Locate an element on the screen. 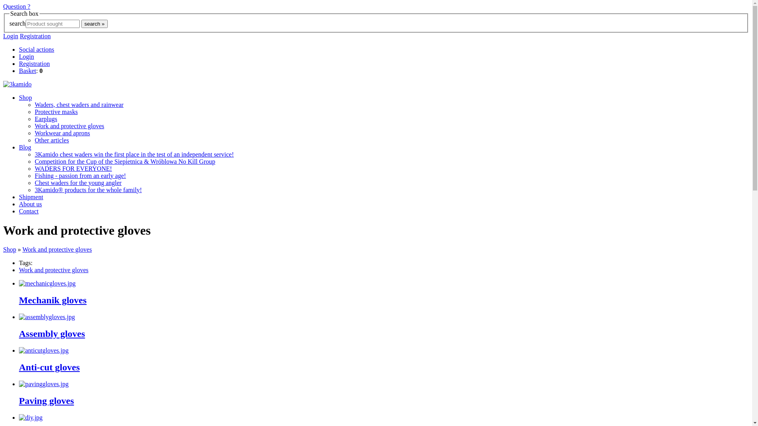 This screenshot has height=426, width=758. Contact is located at coordinates (29, 211).